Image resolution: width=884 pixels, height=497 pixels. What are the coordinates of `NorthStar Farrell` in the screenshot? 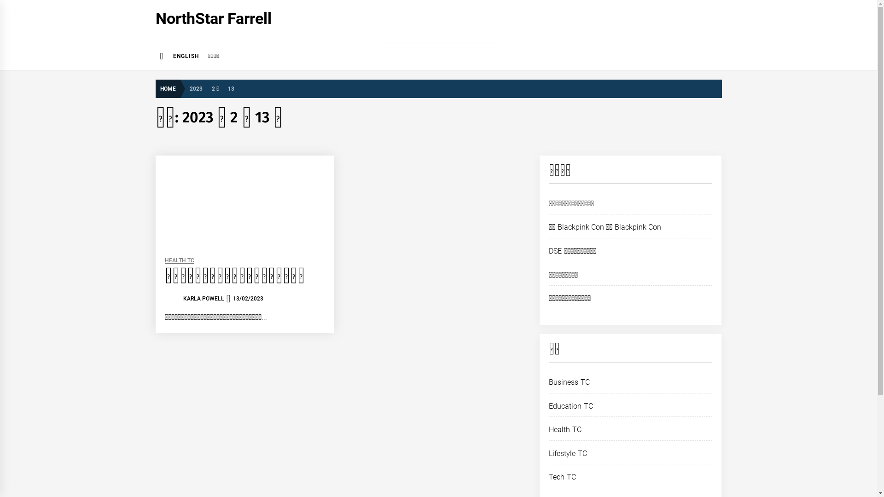 It's located at (214, 18).